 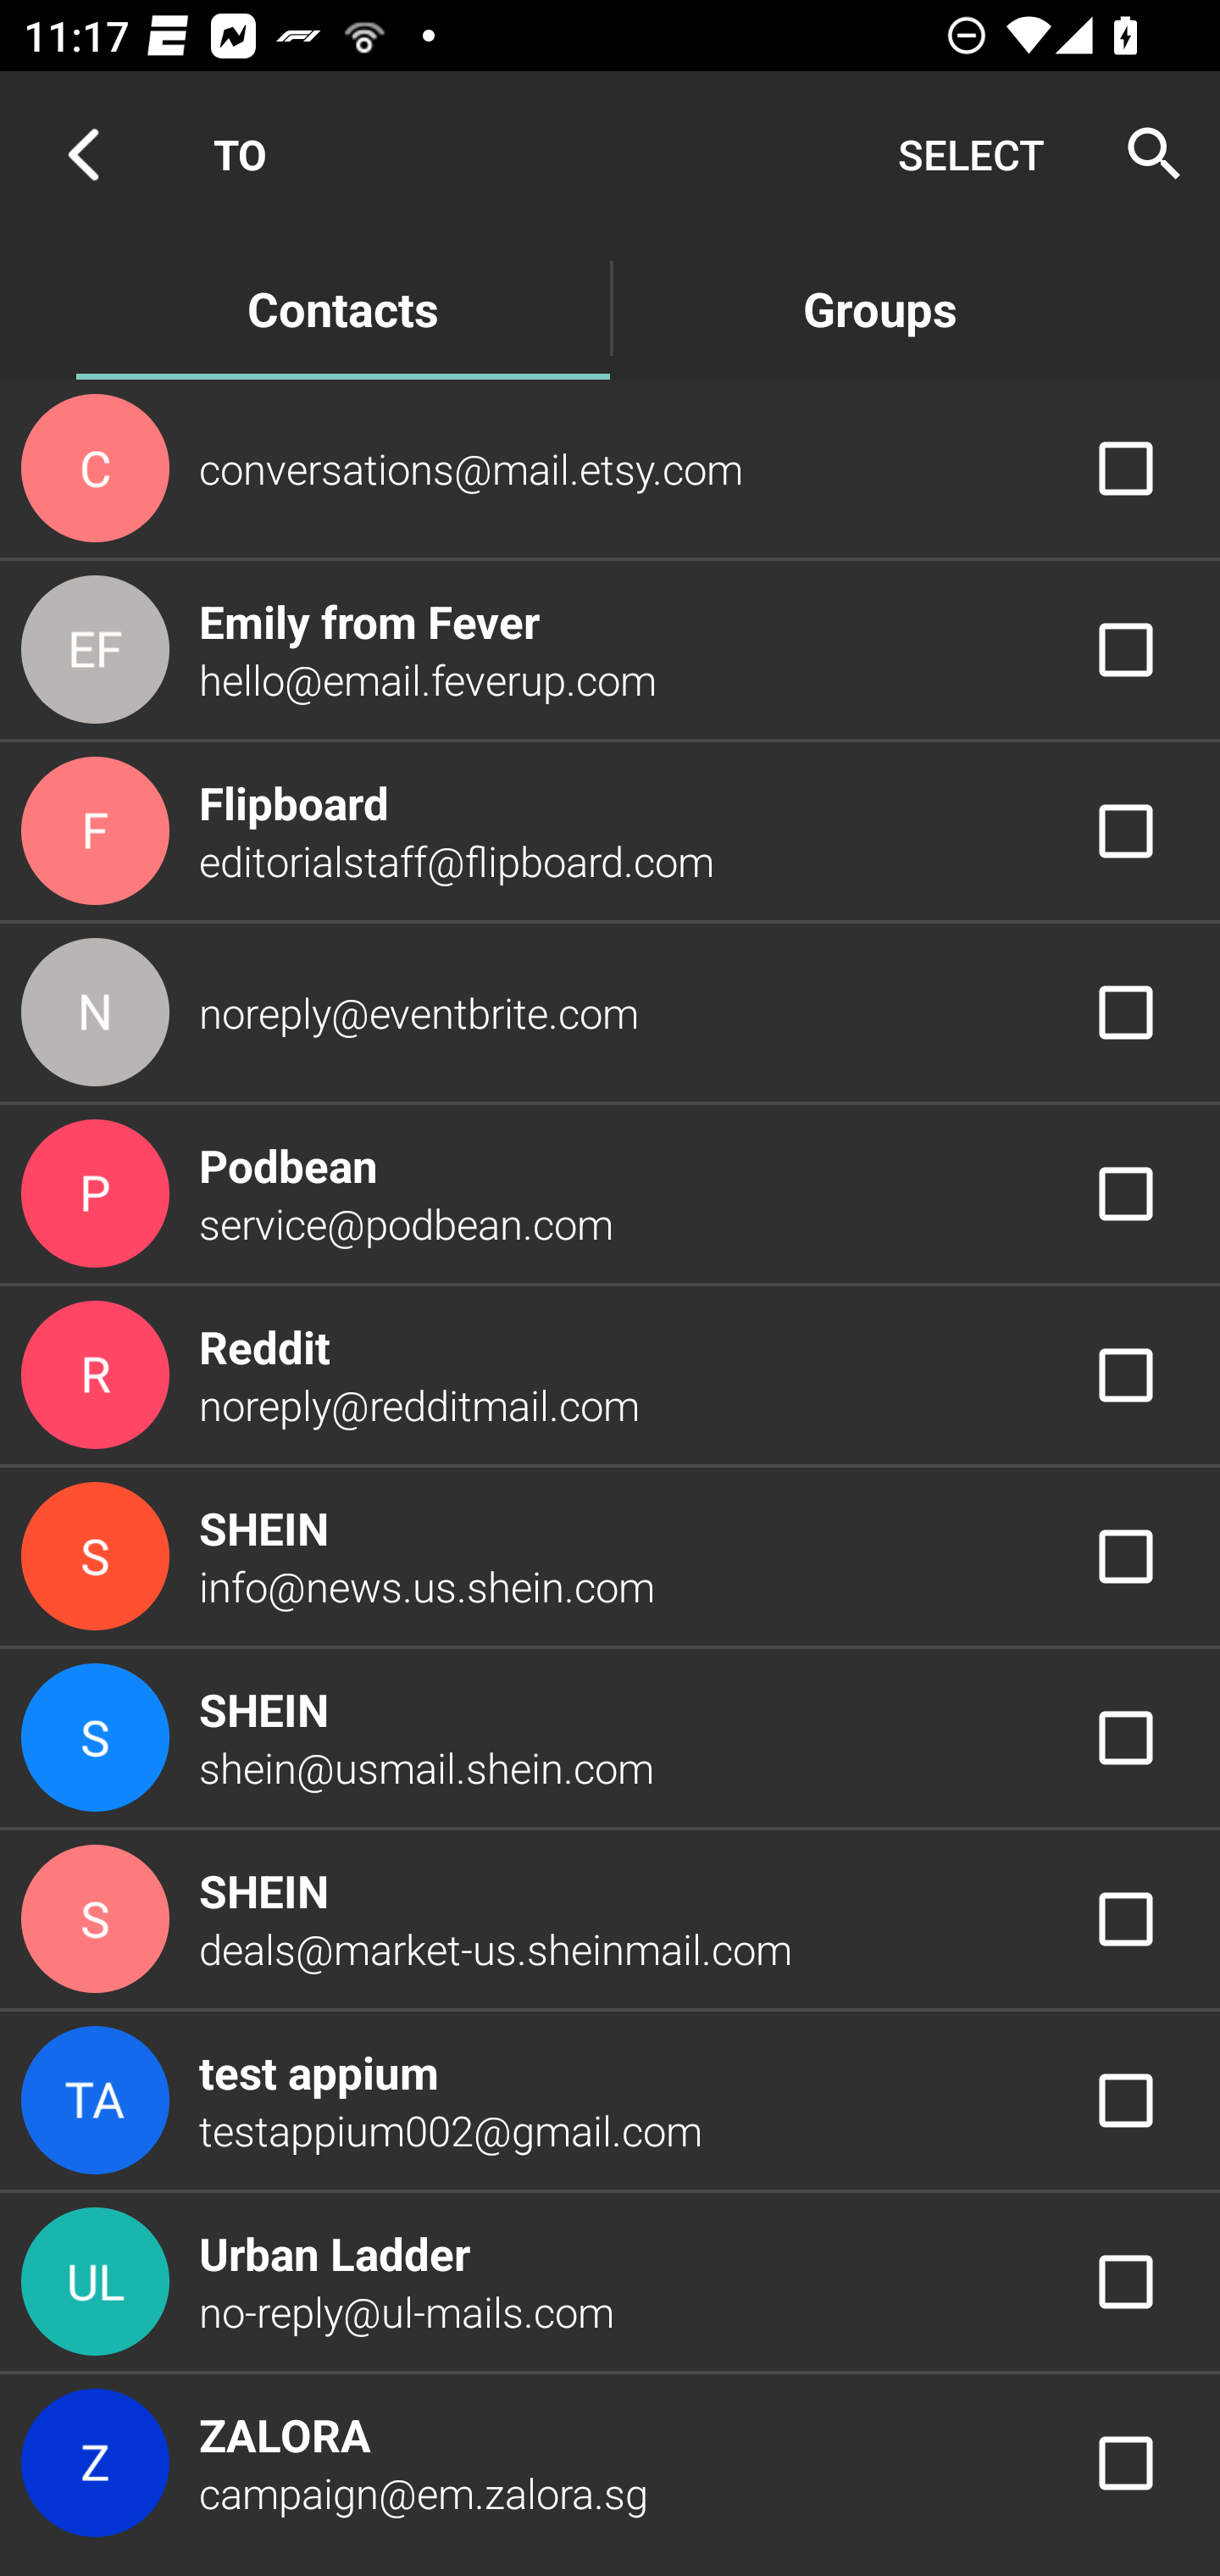 I want to click on test appium testappium002@gmail.com, so click(x=610, y=2101).